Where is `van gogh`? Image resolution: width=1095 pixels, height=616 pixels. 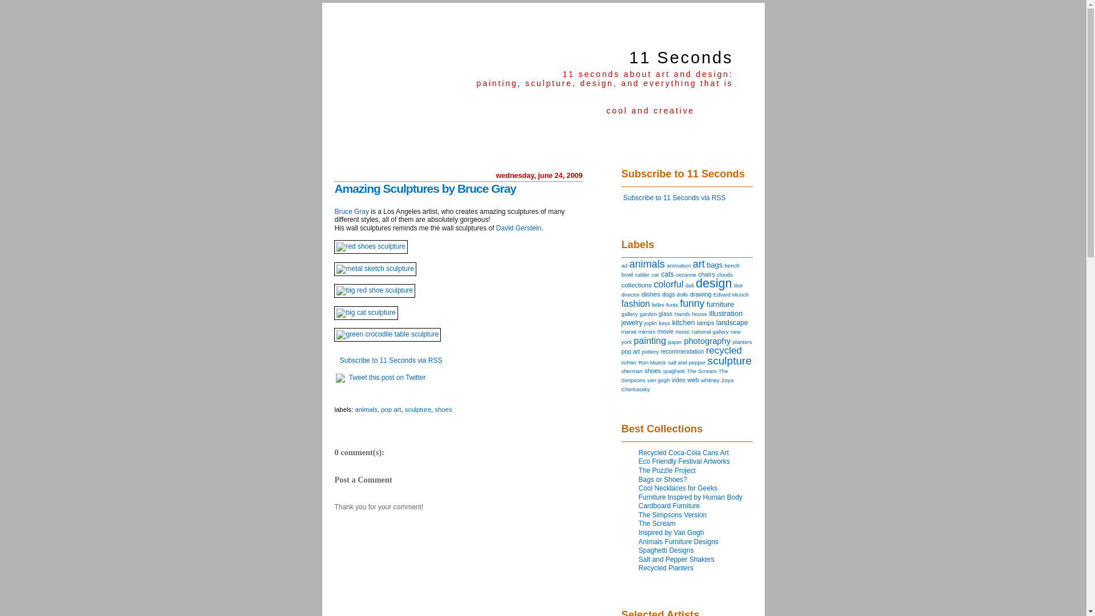
van gogh is located at coordinates (658, 380).